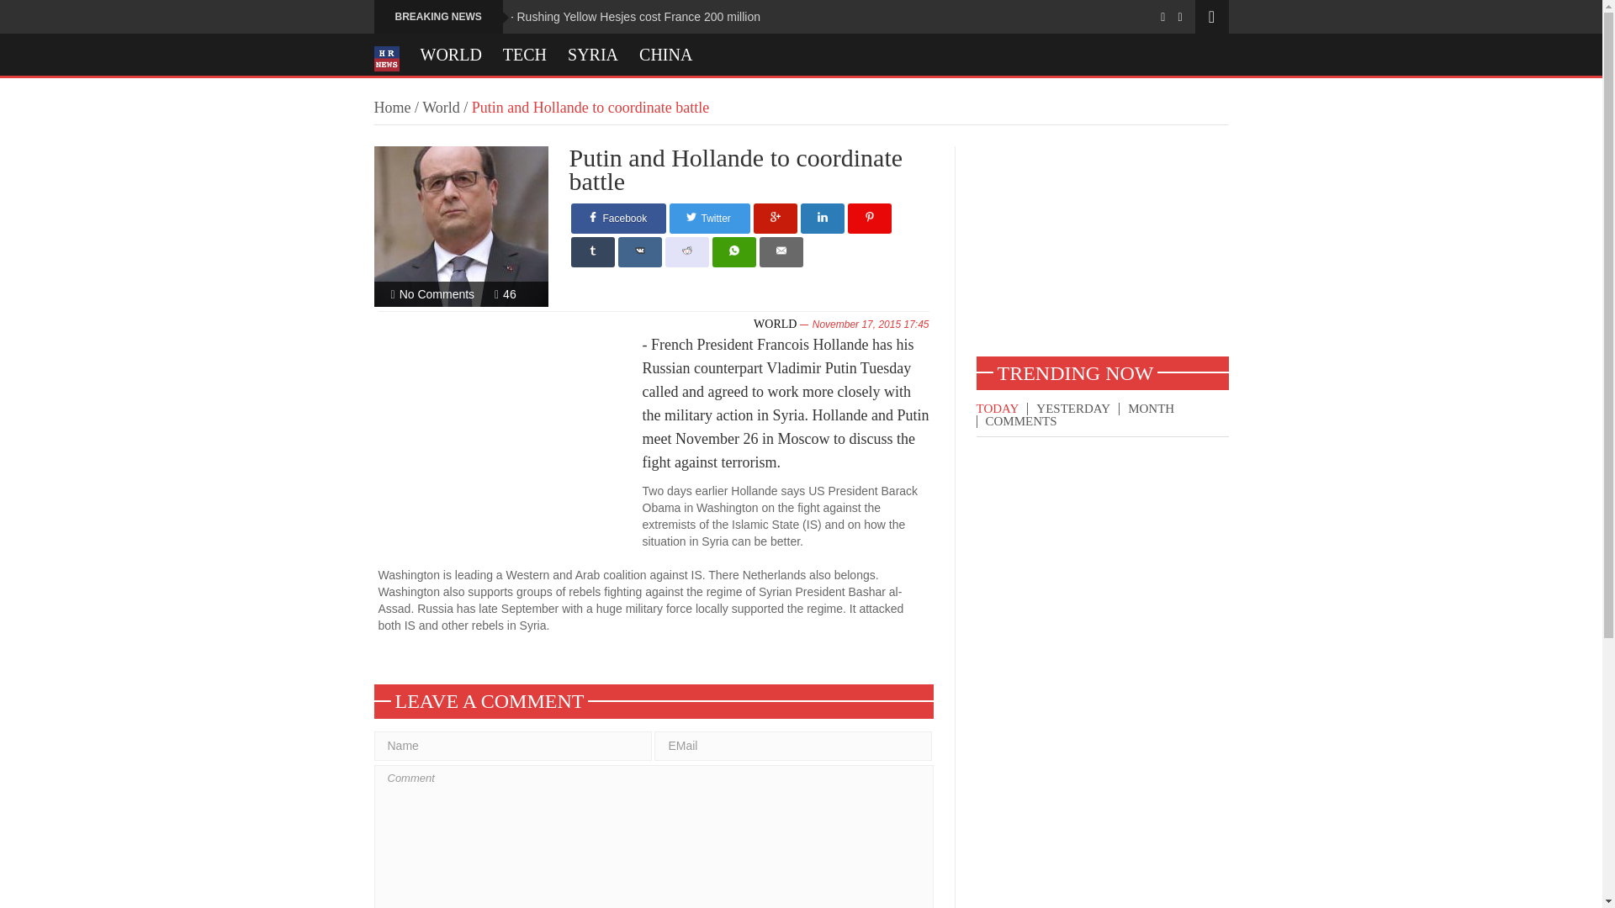  Describe the element at coordinates (1101, 251) in the screenshot. I see `Advertisement` at that location.